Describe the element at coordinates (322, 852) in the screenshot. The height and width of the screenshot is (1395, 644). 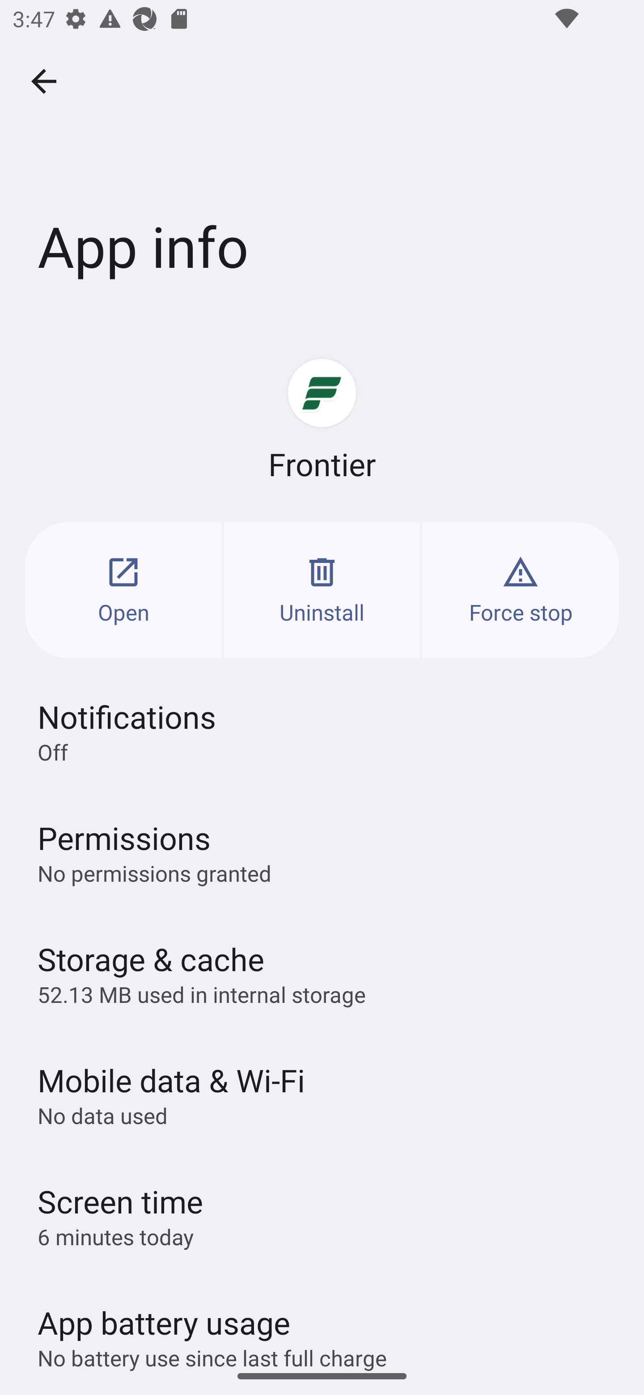
I see `Permissions No permissions granted` at that location.